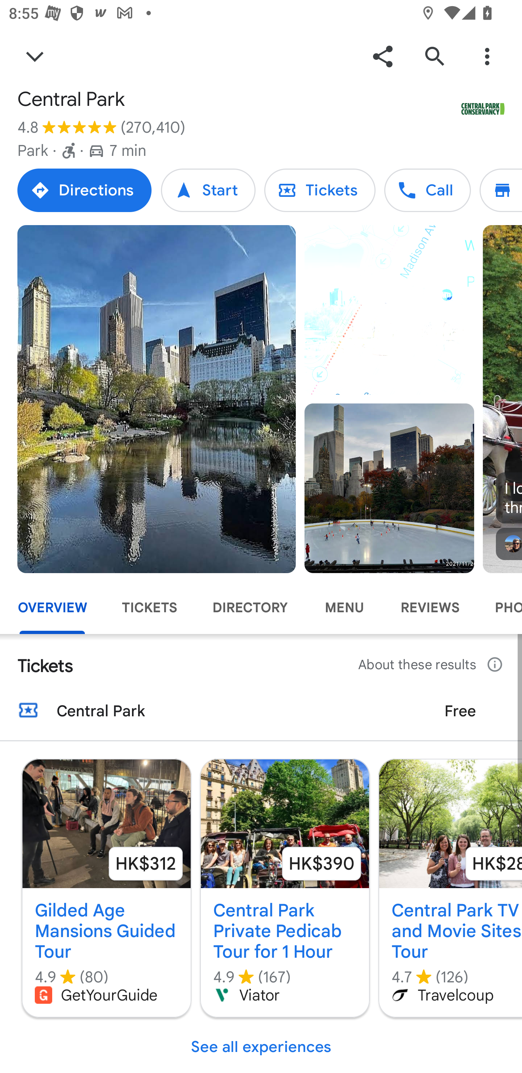 The width and height of the screenshot is (522, 1073). Describe the element at coordinates (487, 56) in the screenshot. I see `More options for Central Park` at that location.